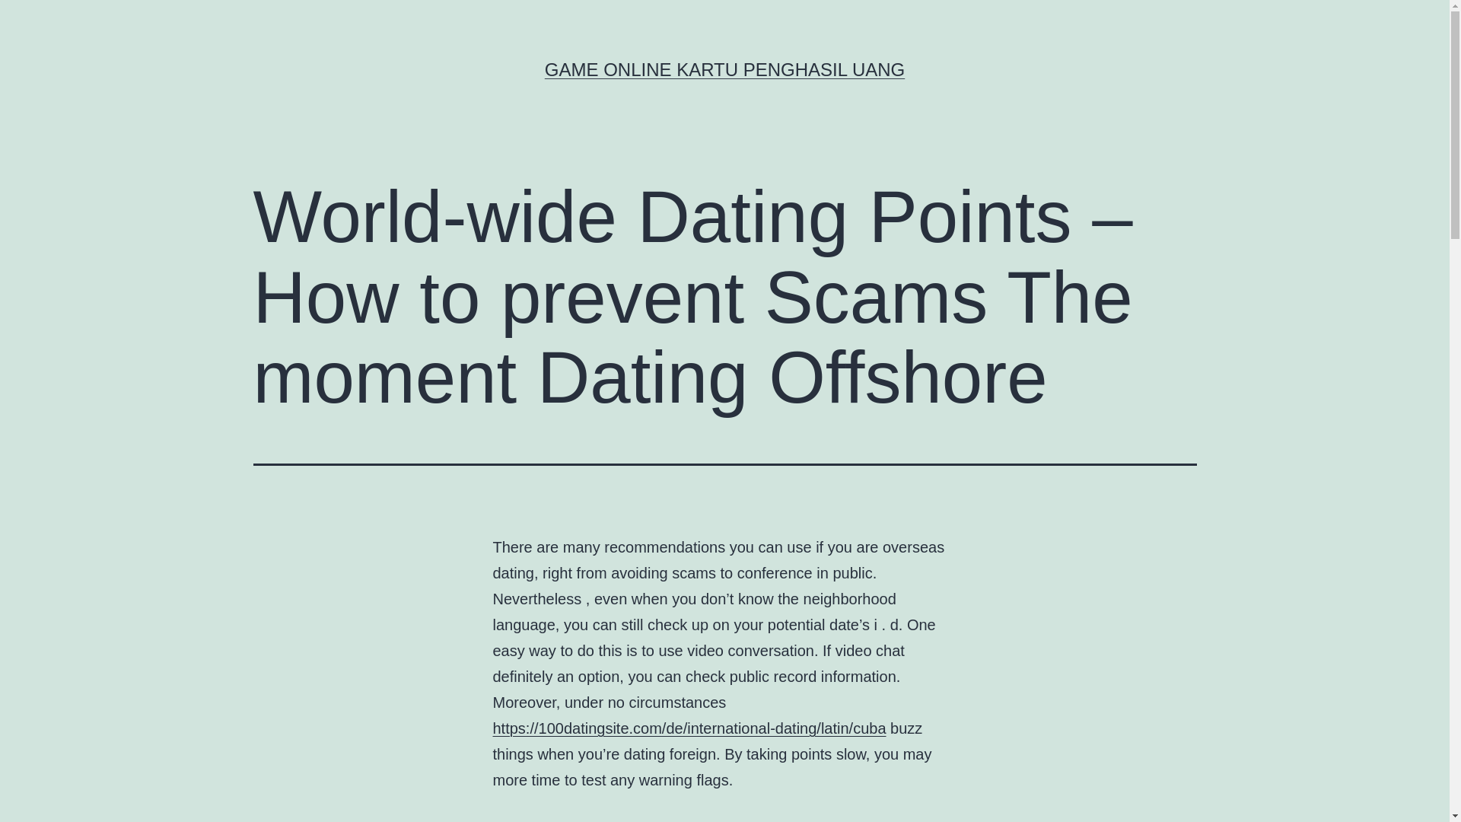  What do you see at coordinates (724, 68) in the screenshot?
I see `GAME ONLINE KARTU PENGHASIL UANG` at bounding box center [724, 68].